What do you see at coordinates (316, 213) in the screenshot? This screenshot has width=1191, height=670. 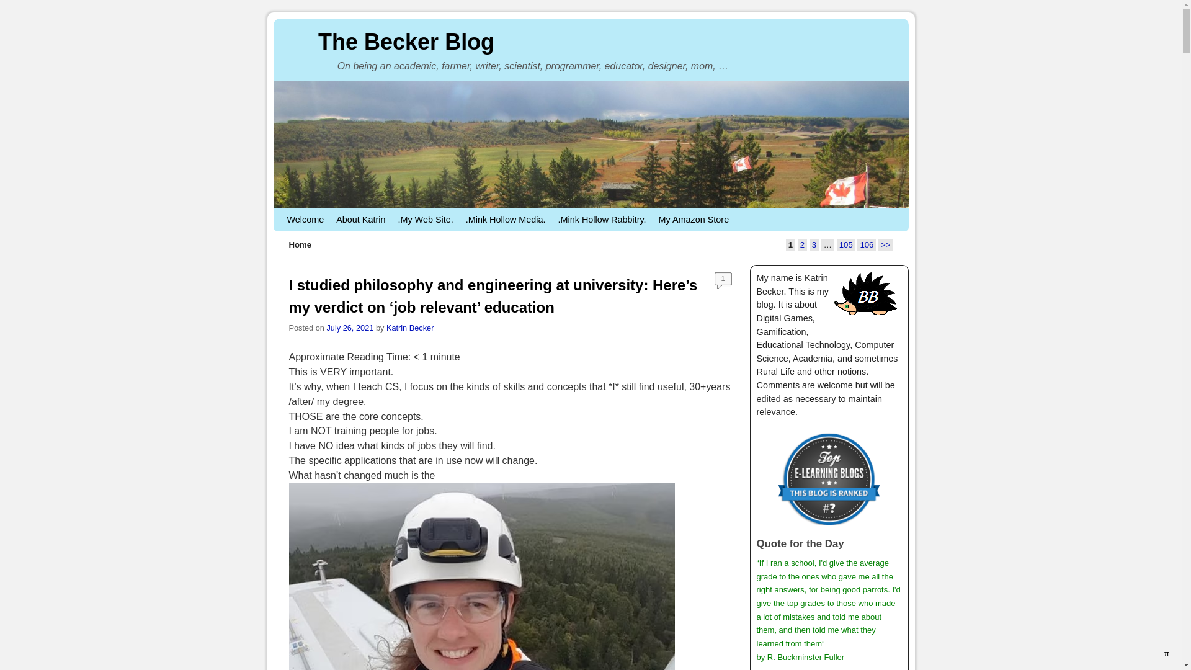 I see `Skip to secondary content` at bounding box center [316, 213].